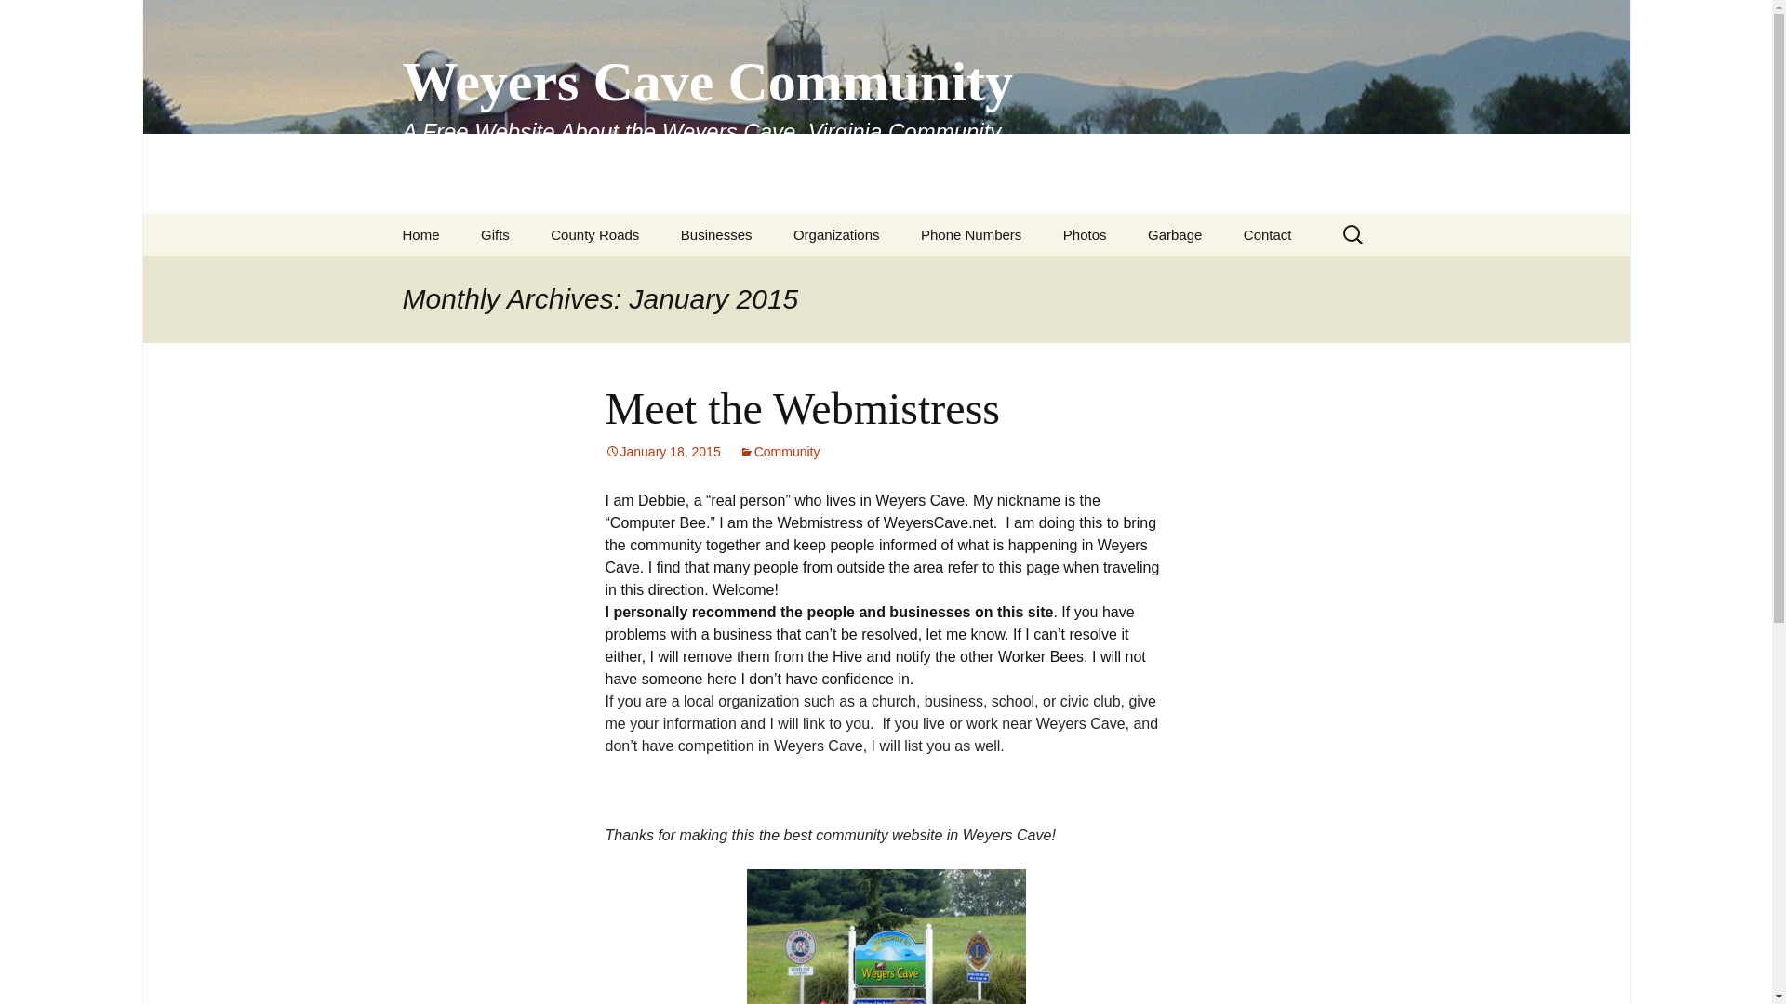 Image resolution: width=1786 pixels, height=1004 pixels. Describe the element at coordinates (43, 19) in the screenshot. I see `Search` at that location.